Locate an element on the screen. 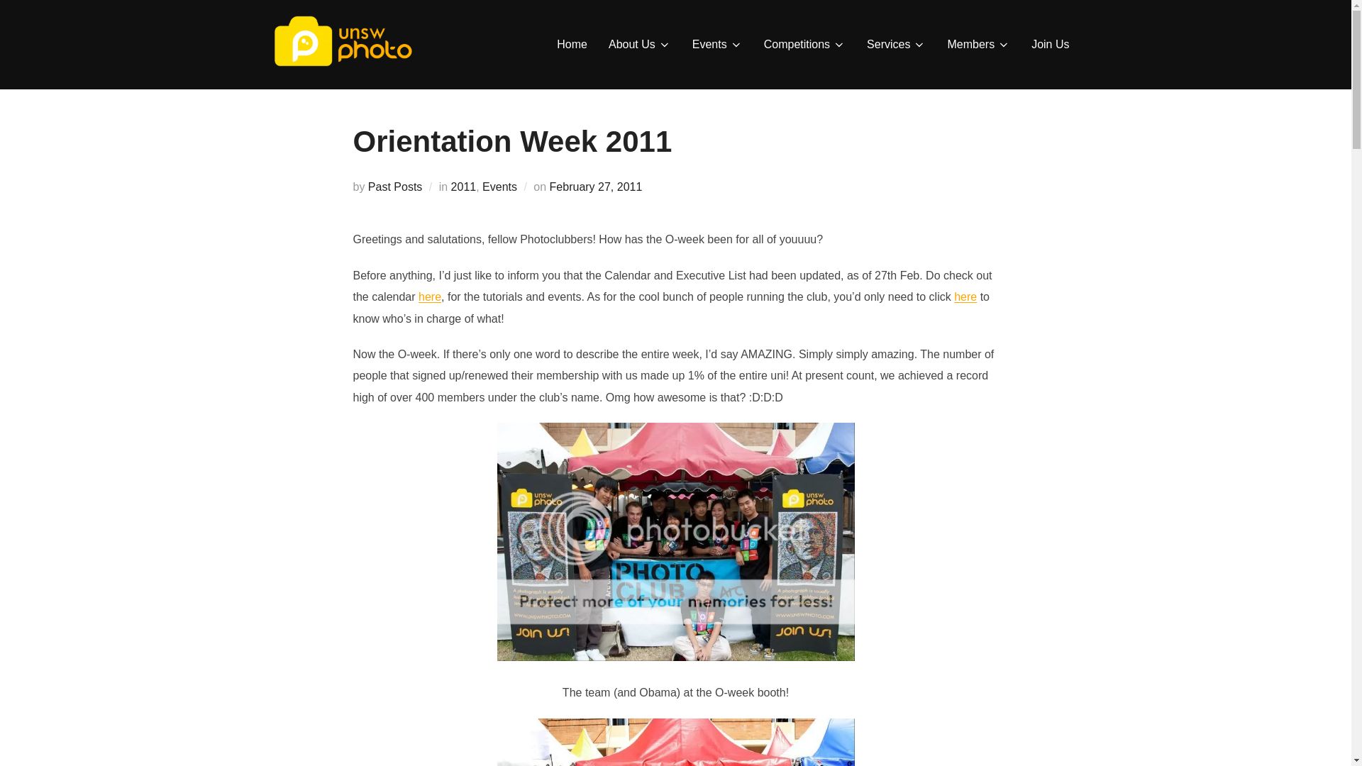 The width and height of the screenshot is (1362, 766). Events is located at coordinates (716, 45).